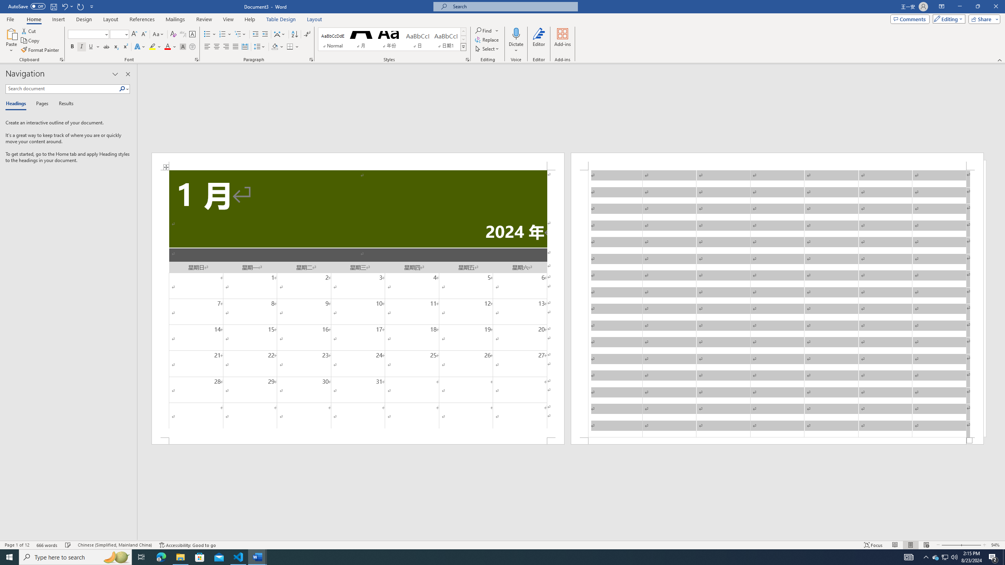  What do you see at coordinates (68, 545) in the screenshot?
I see `Spelling and Grammar Check Checking` at bounding box center [68, 545].